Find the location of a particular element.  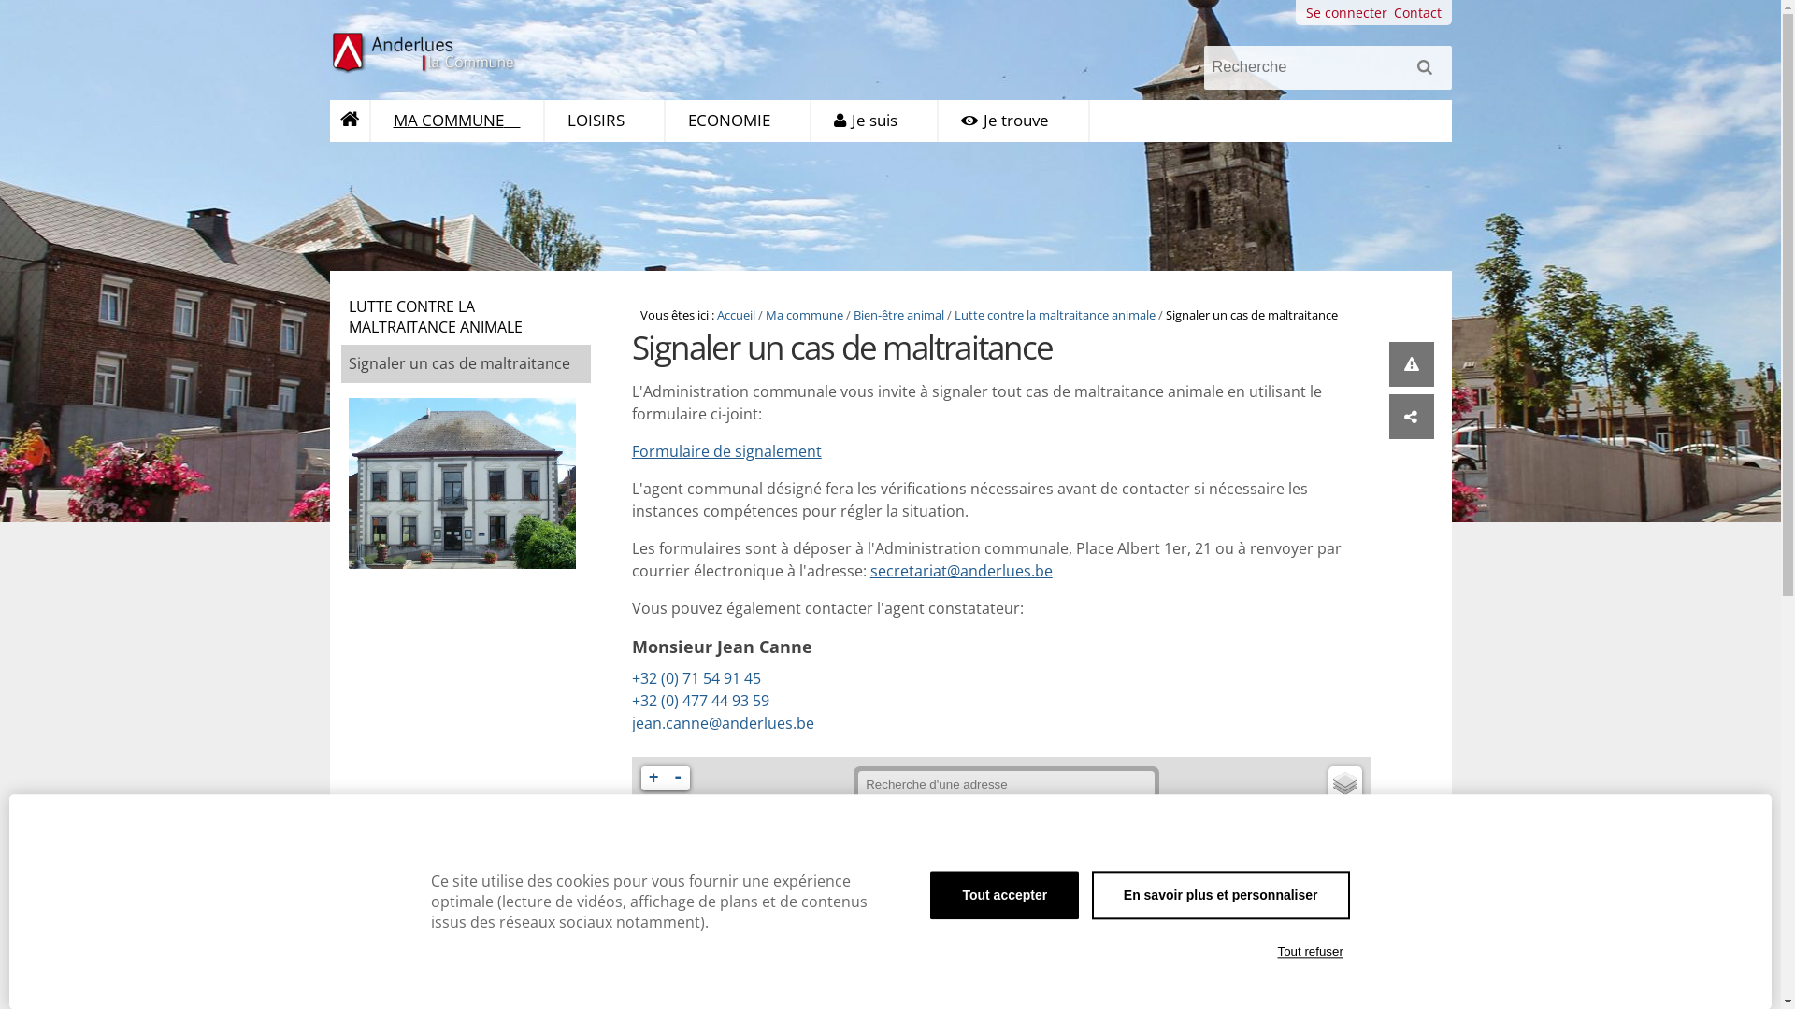

Recherche is located at coordinates (1328, 67).